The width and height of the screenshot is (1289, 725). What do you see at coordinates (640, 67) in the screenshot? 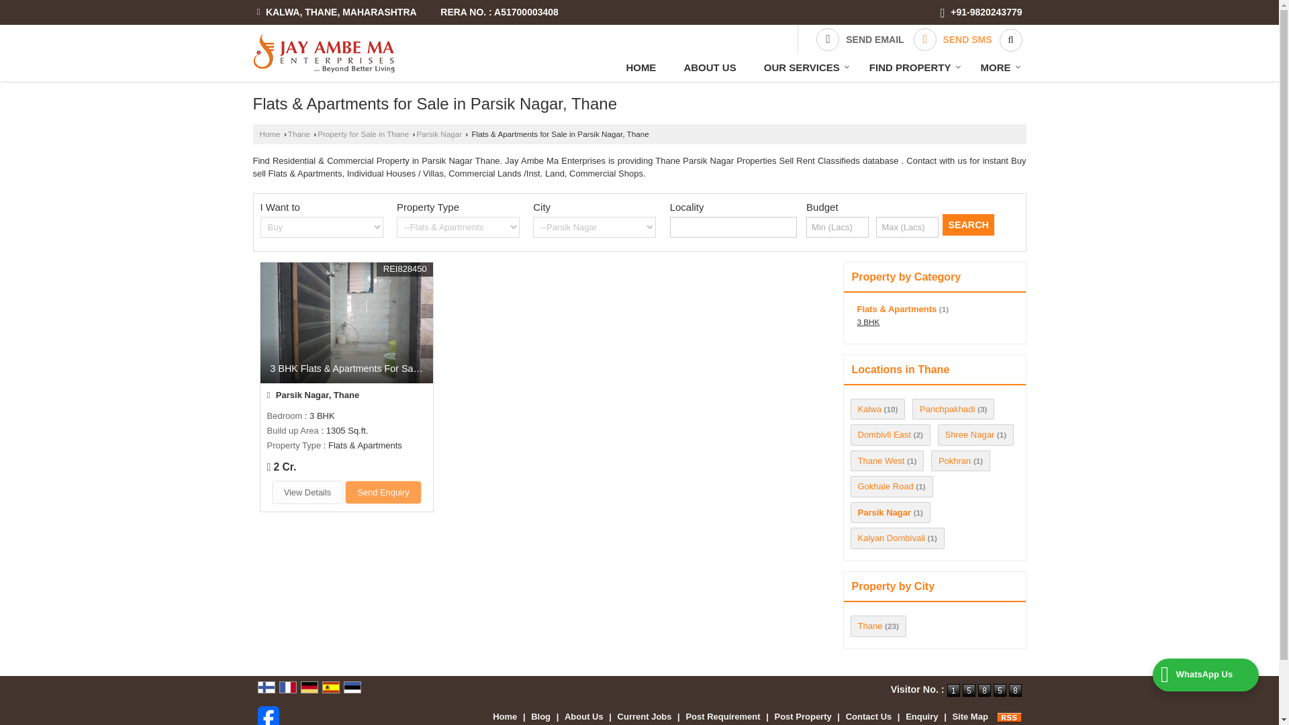
I see `HOME` at bounding box center [640, 67].